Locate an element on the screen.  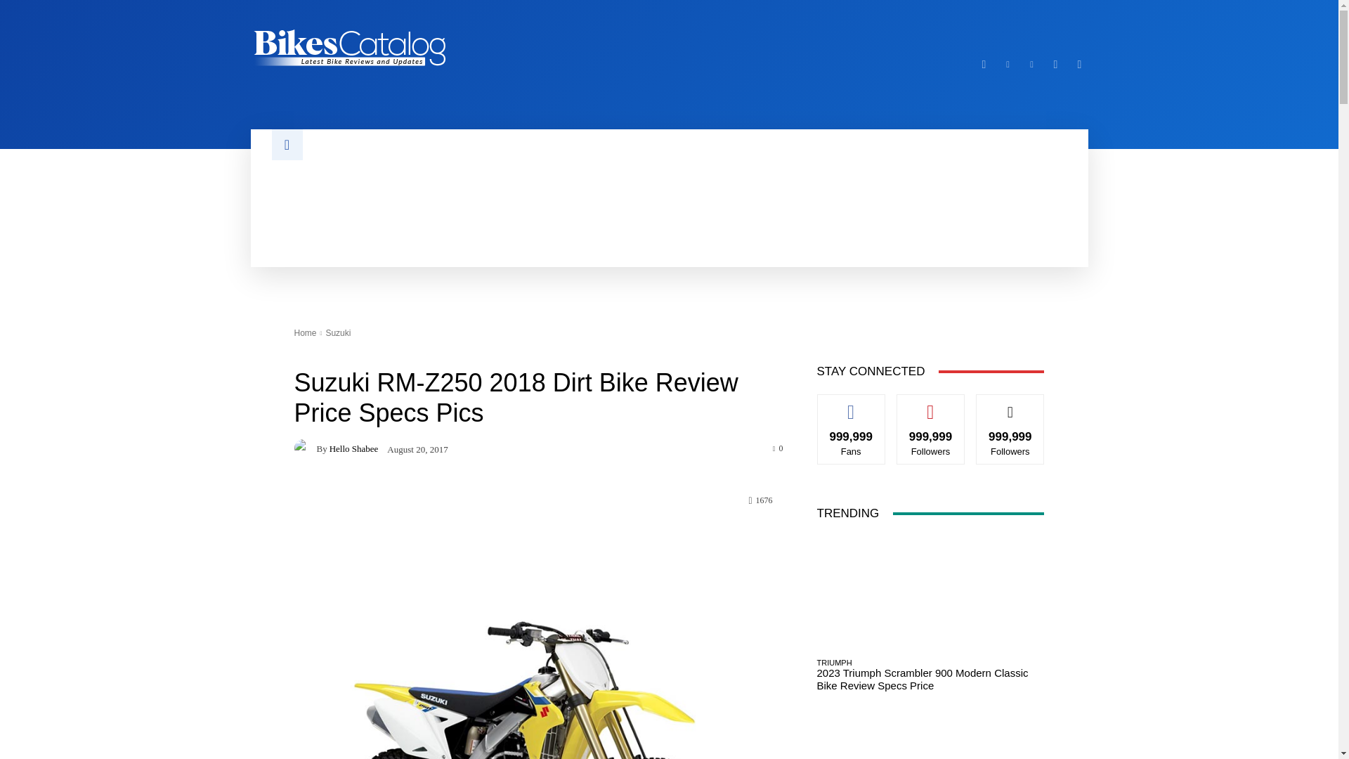
Twitter is located at coordinates (1055, 64).